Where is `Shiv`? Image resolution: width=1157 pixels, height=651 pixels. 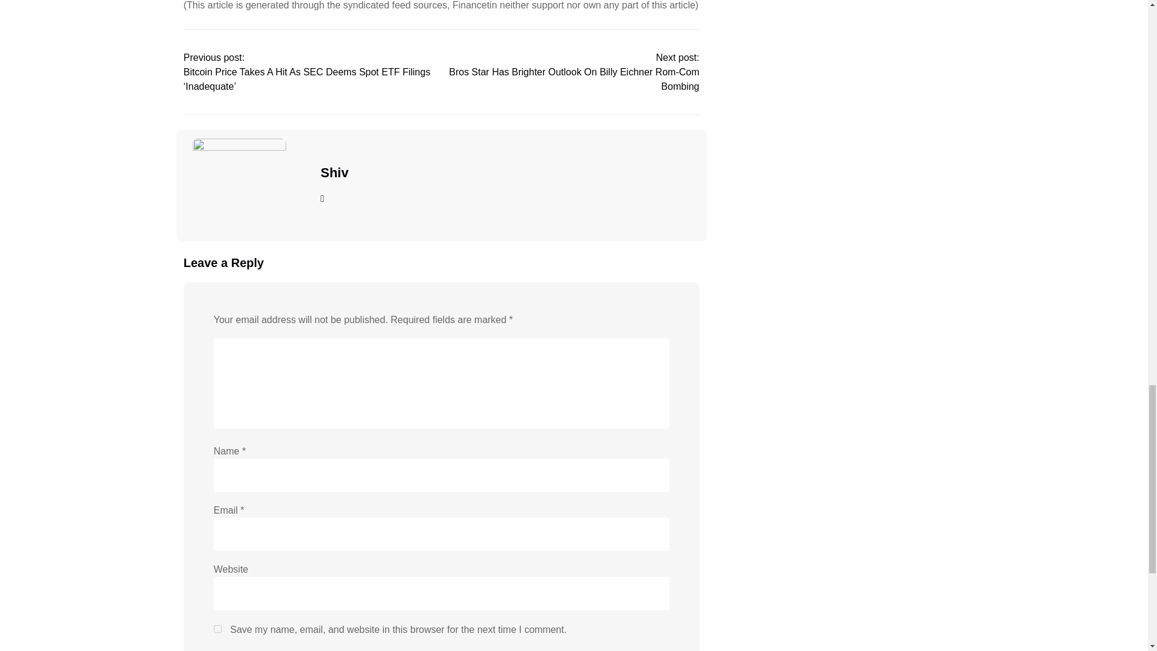 Shiv is located at coordinates (334, 173).